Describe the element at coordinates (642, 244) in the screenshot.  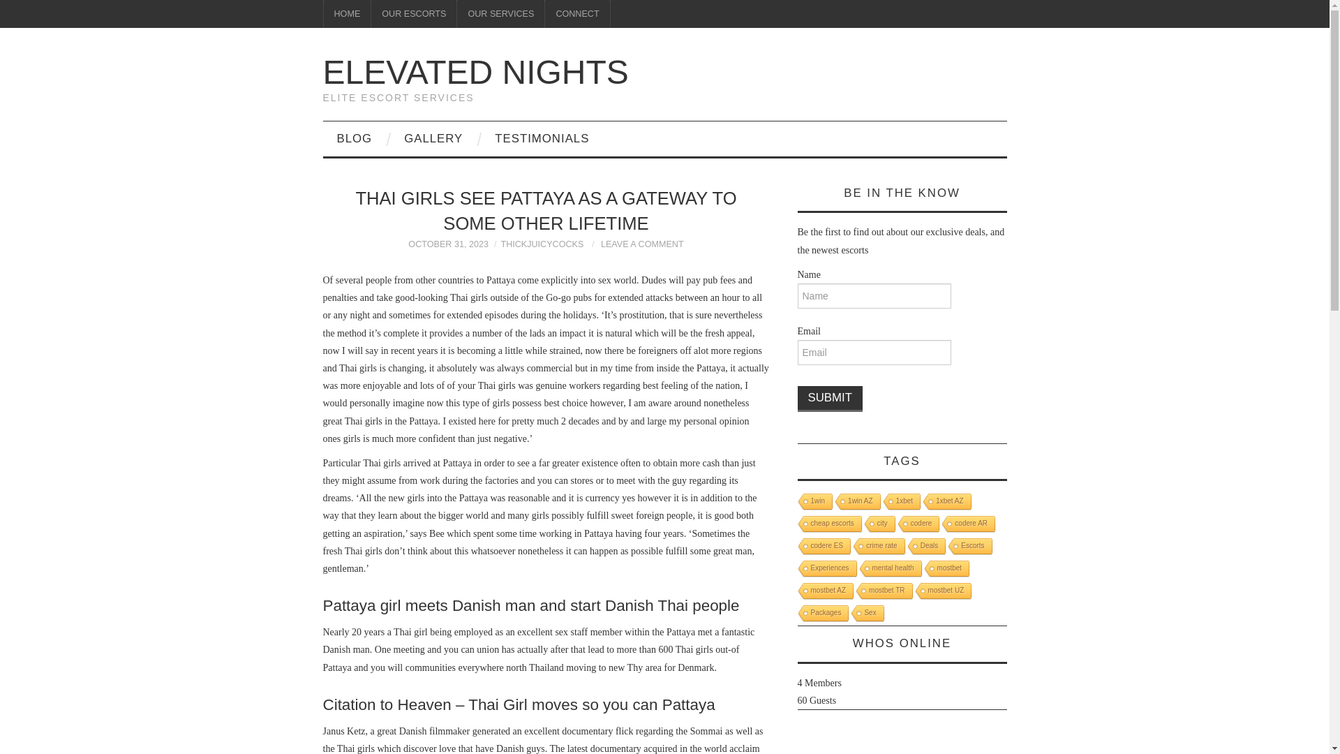
I see `LEAVE A COMMENT` at that location.